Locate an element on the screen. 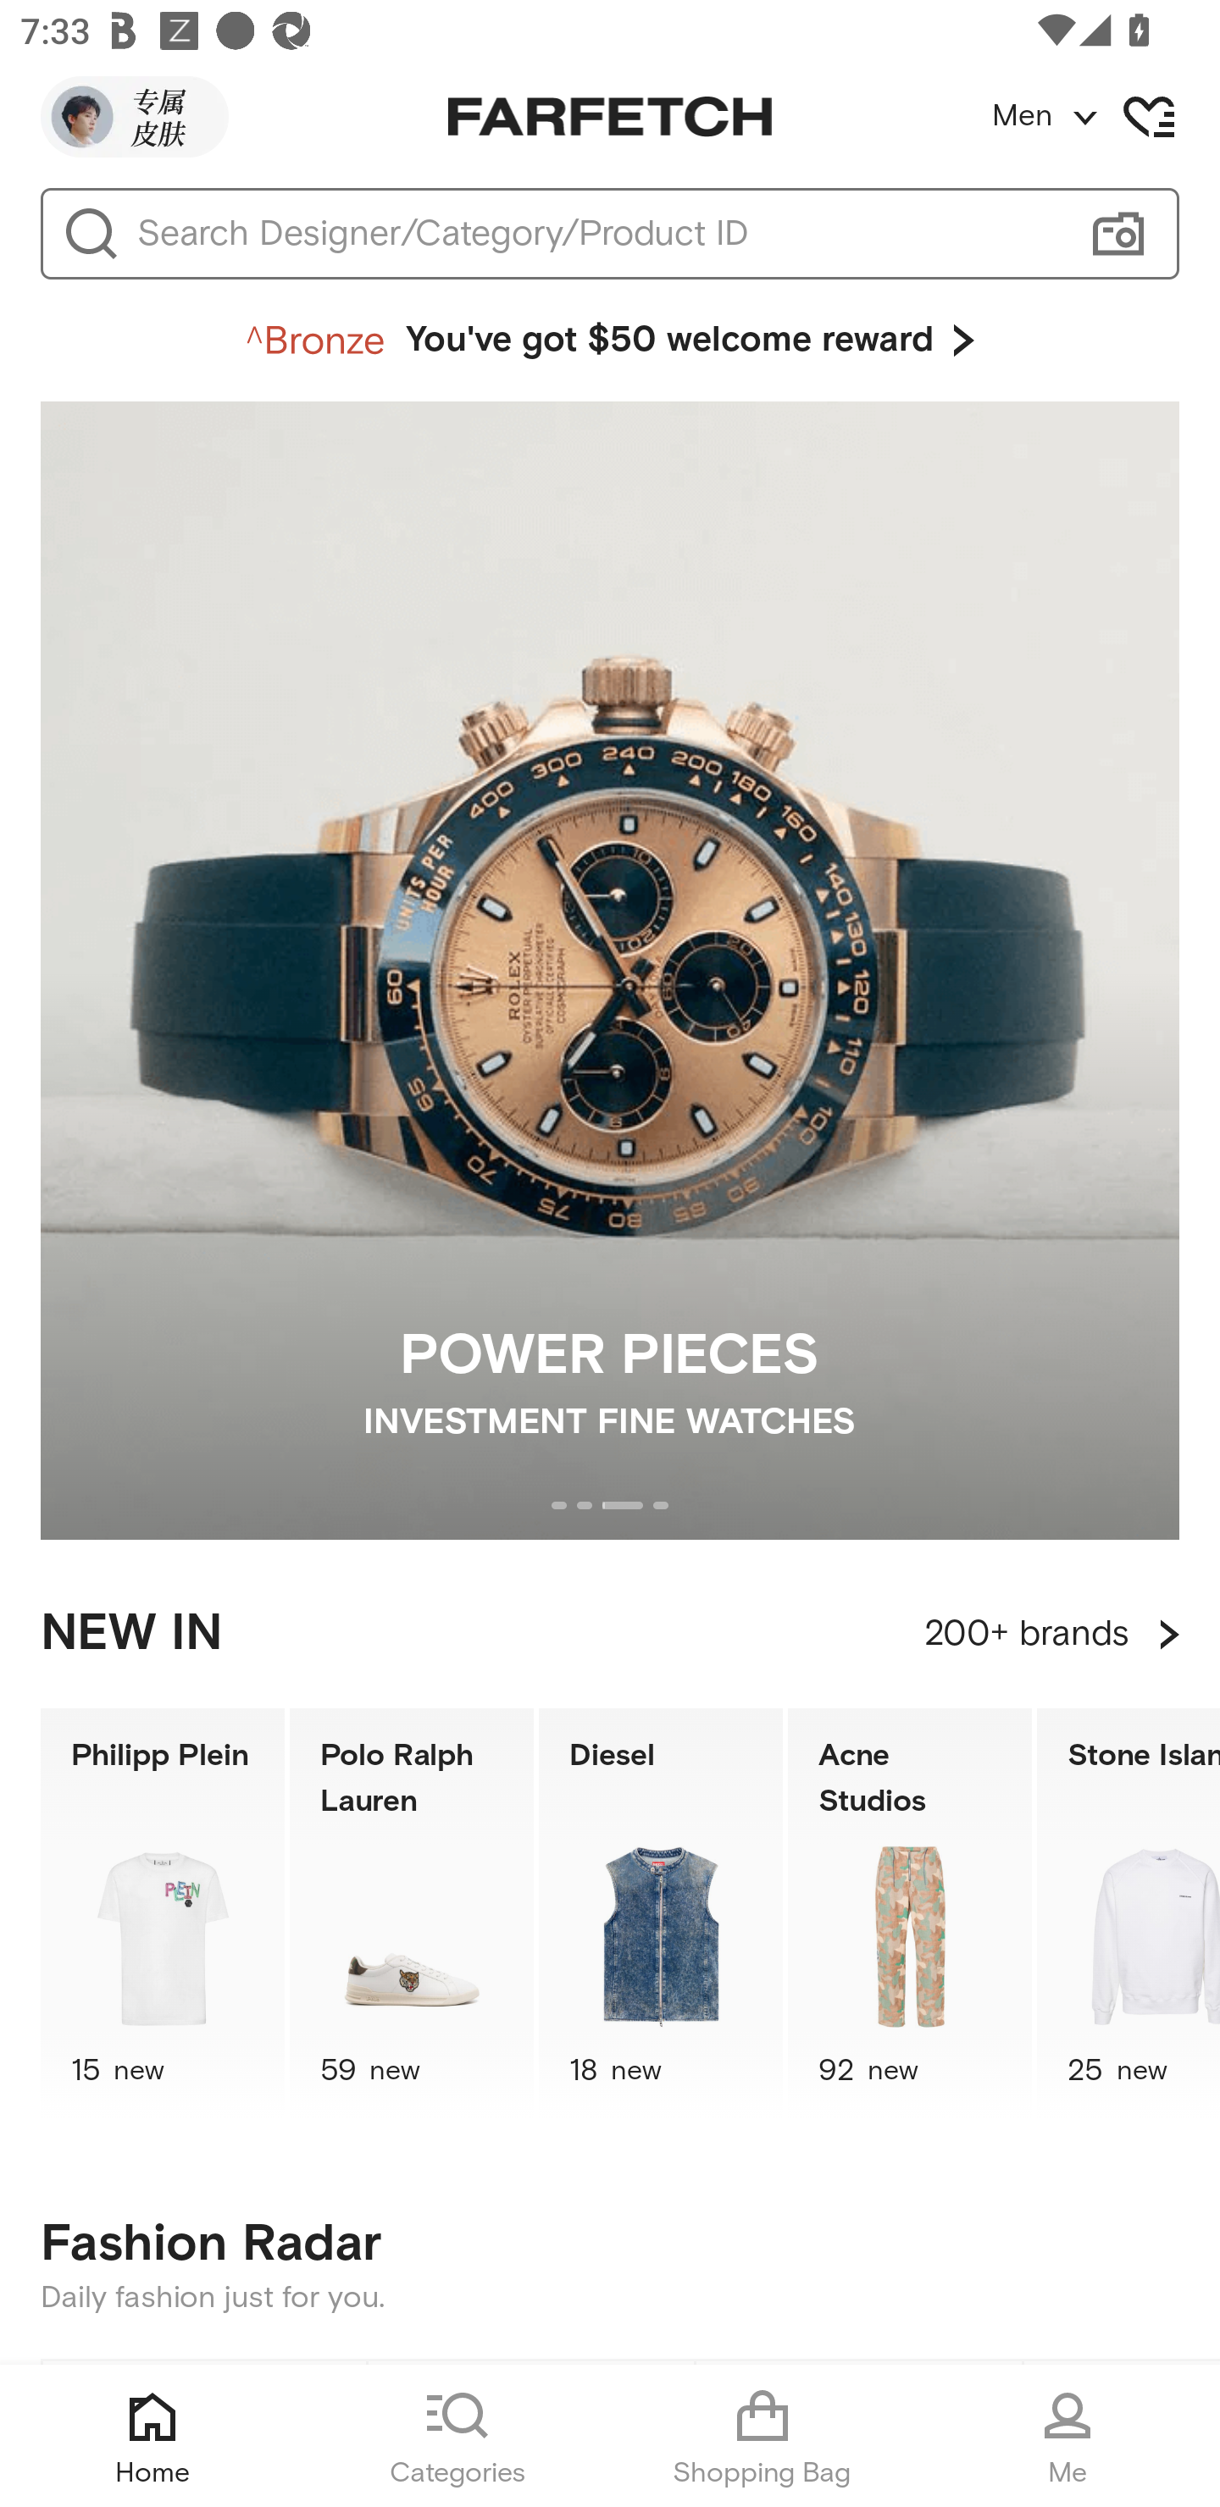 The height and width of the screenshot is (2507, 1220). Deal is located at coordinates (530, 2434).